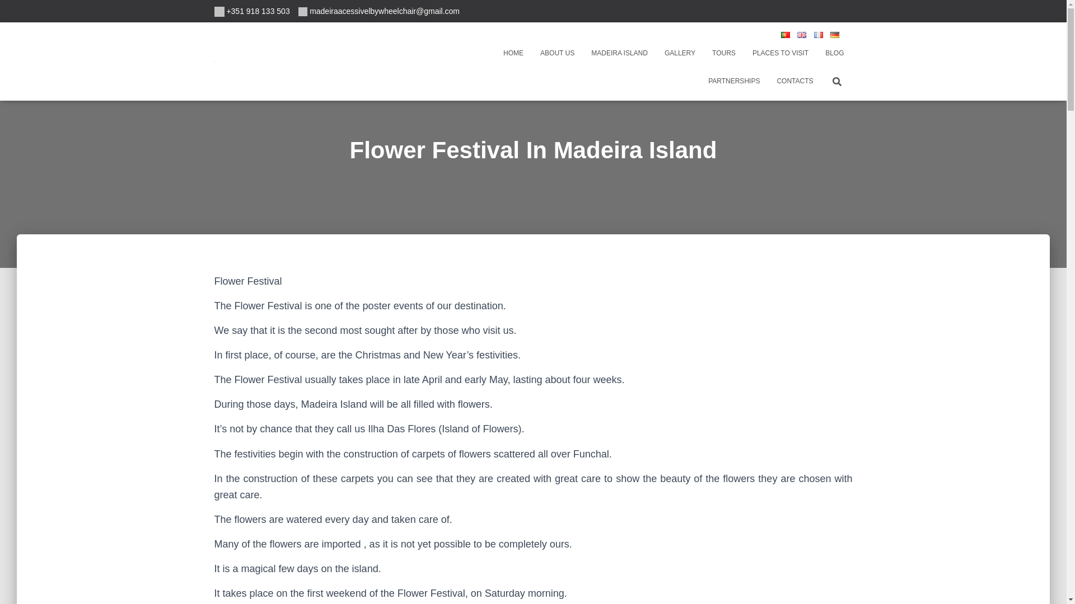  I want to click on Search, so click(12, 12).